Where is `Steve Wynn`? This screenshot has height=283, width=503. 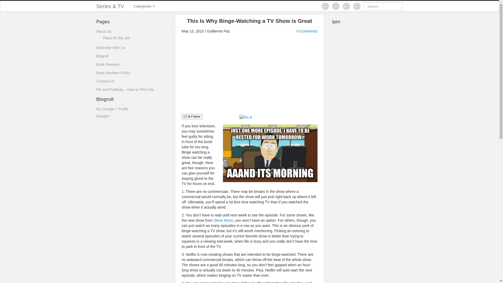 Steve Wynn is located at coordinates (223, 220).